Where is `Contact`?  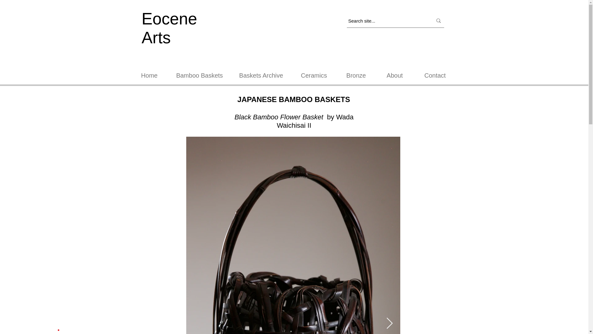 Contact is located at coordinates (435, 75).